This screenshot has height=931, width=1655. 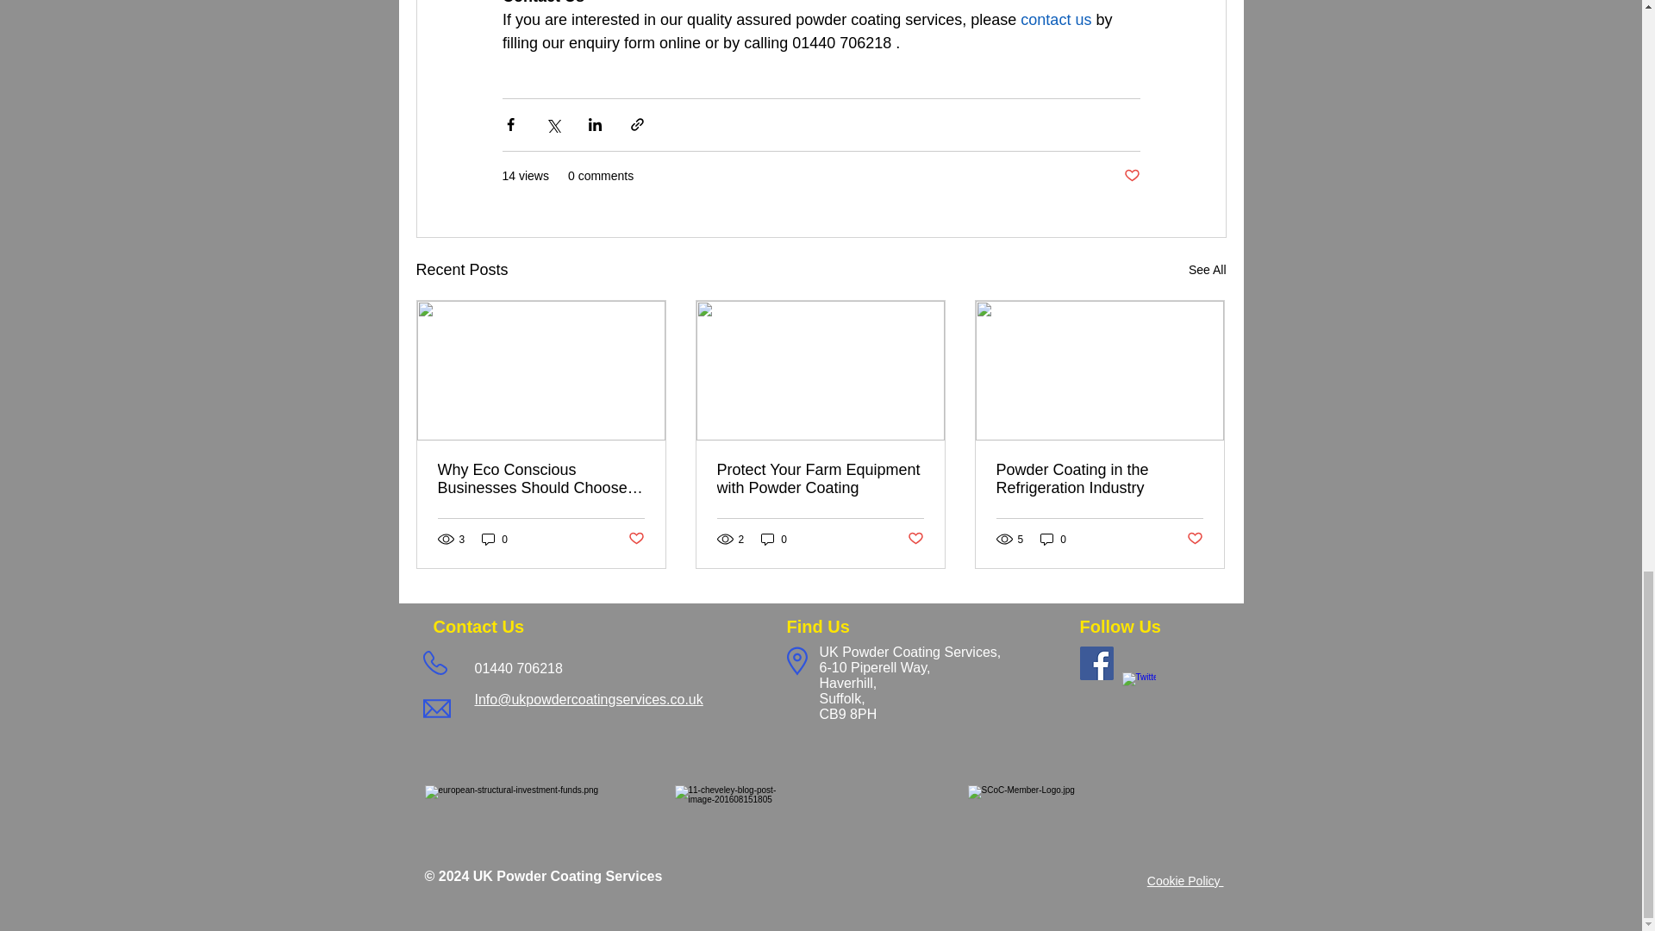 I want to click on Protect Your Farm Equipment with Powder Coating, so click(x=820, y=478).